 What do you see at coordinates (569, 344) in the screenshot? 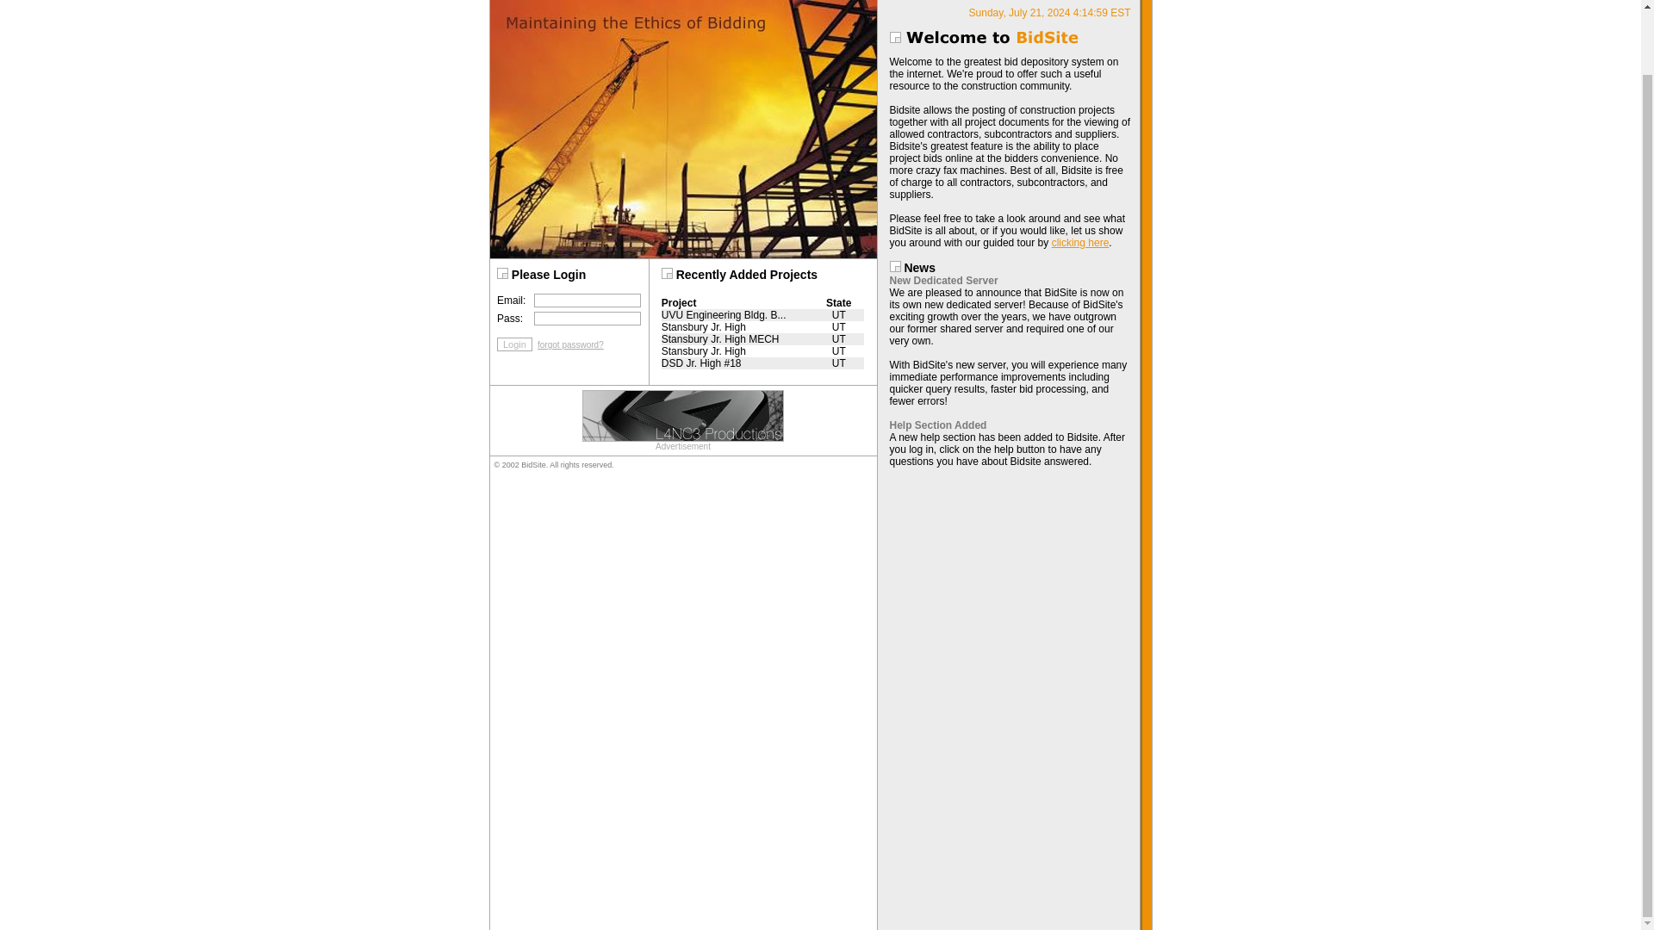
I see ` forgot password?` at bounding box center [569, 344].